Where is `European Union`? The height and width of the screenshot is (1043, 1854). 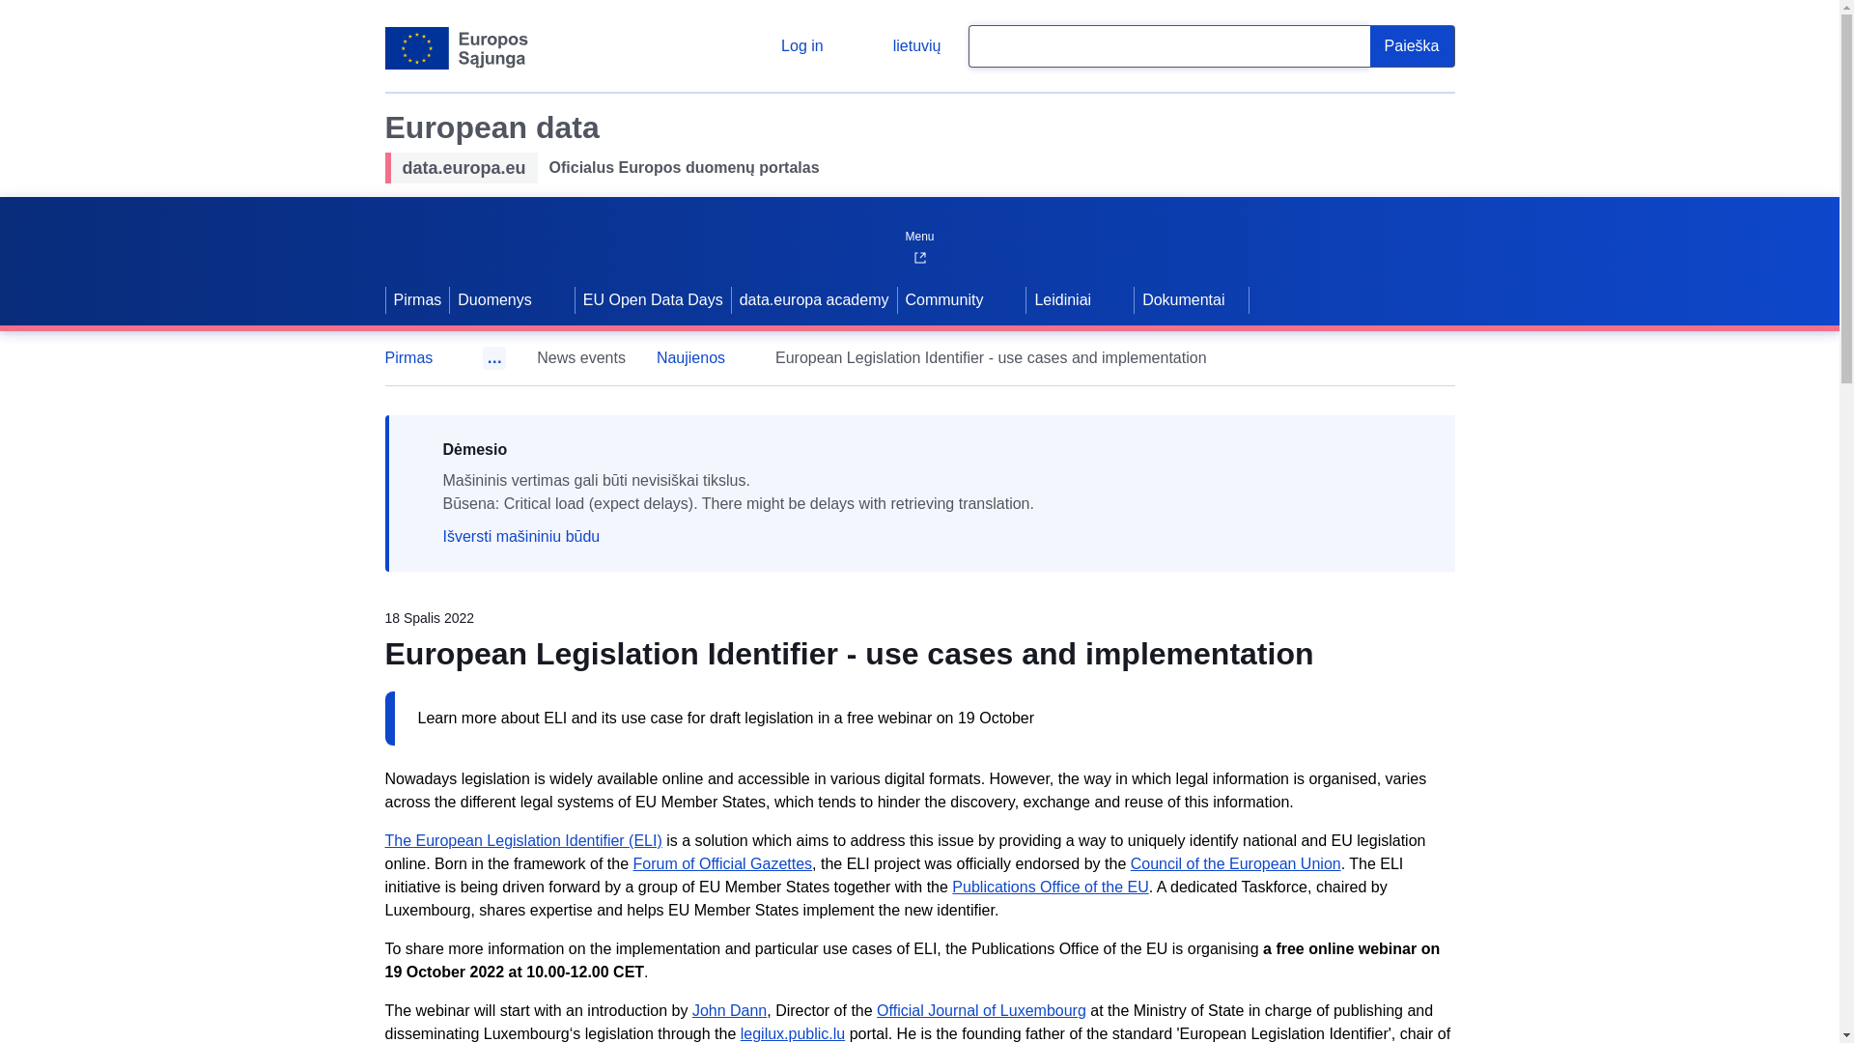 European Union is located at coordinates (456, 48).